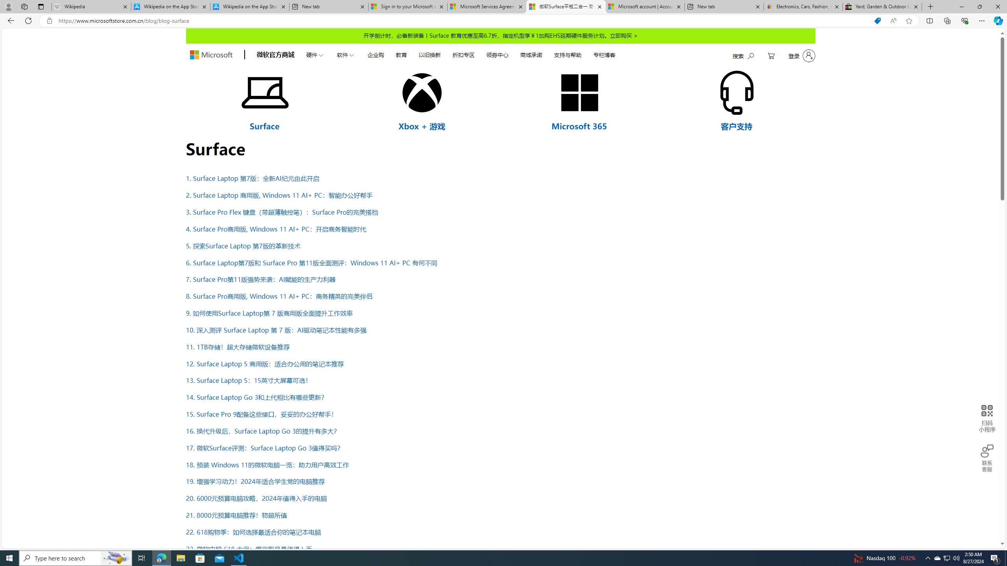 Image resolution: width=1007 pixels, height=566 pixels. What do you see at coordinates (961, 7) in the screenshot?
I see `Minimize` at bounding box center [961, 7].